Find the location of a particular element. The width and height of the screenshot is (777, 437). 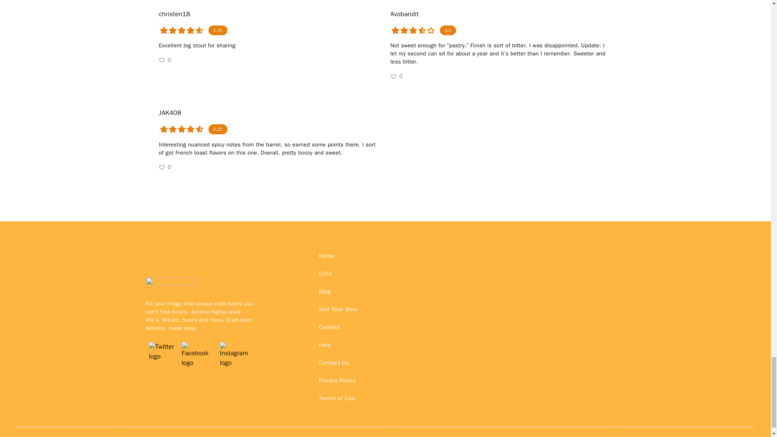

Facebook is located at coordinates (197, 342).